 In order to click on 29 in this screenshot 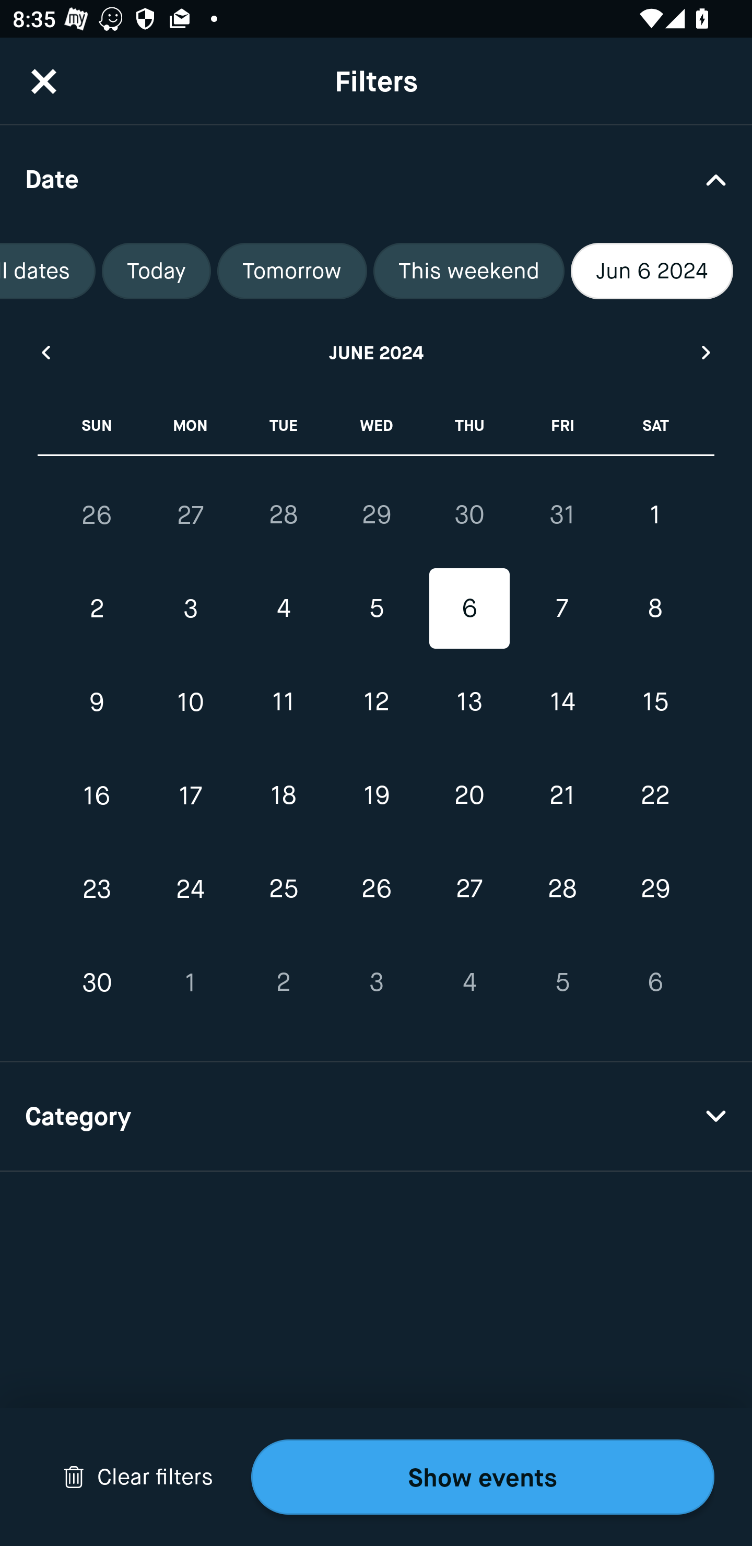, I will do `click(376, 514)`.